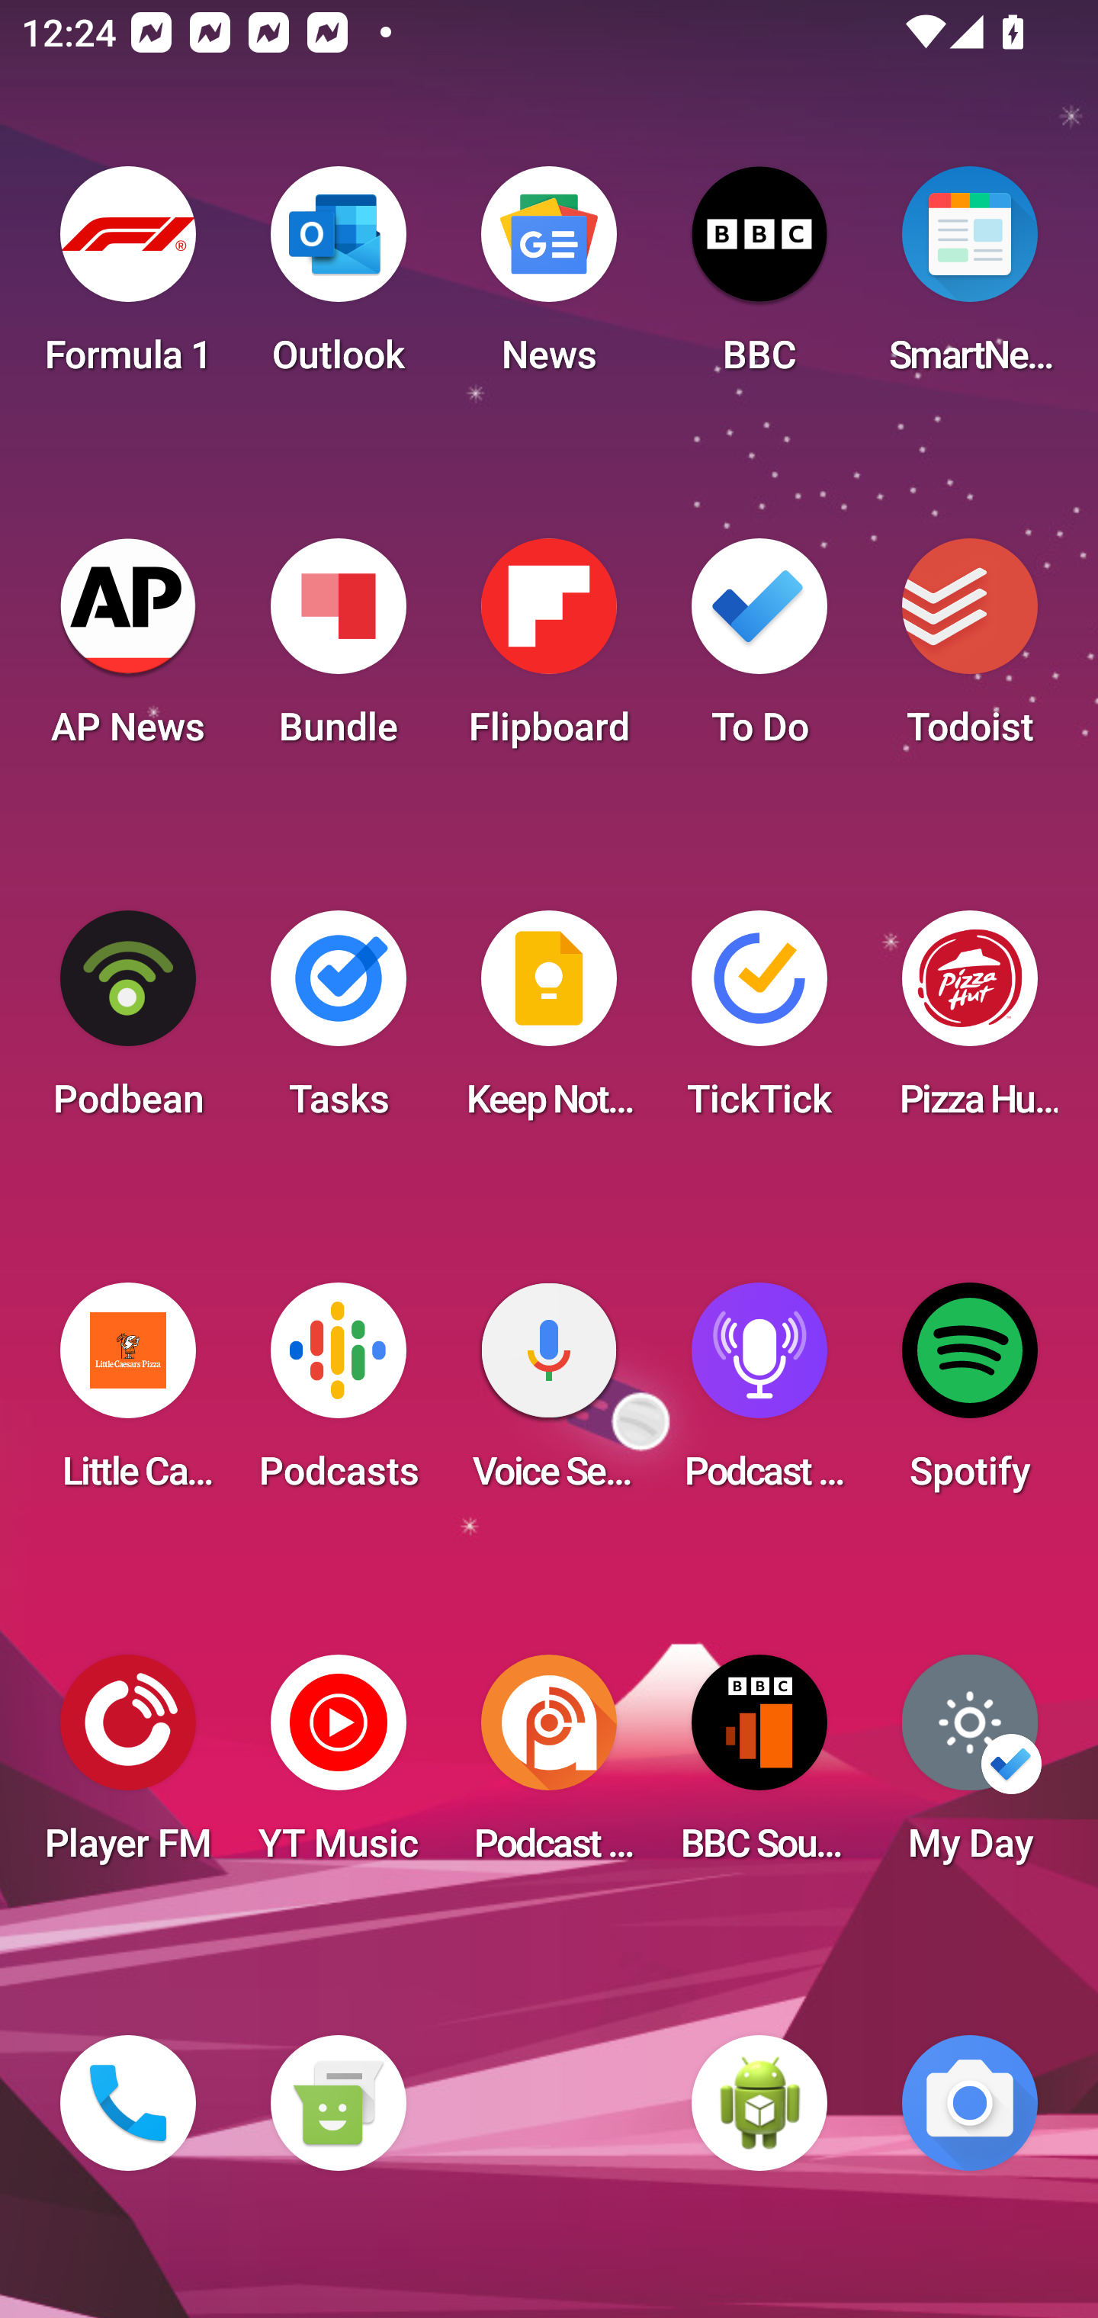  What do you see at coordinates (128, 1395) in the screenshot?
I see `Little Caesars Pizza` at bounding box center [128, 1395].